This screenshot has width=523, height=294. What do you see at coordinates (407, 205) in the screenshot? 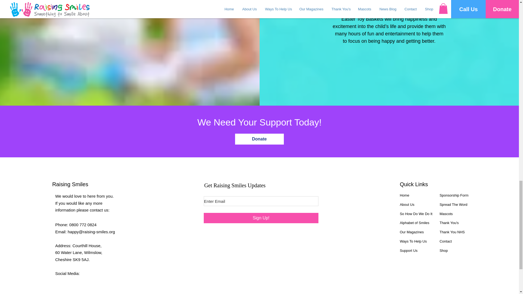
I see `About Us` at bounding box center [407, 205].